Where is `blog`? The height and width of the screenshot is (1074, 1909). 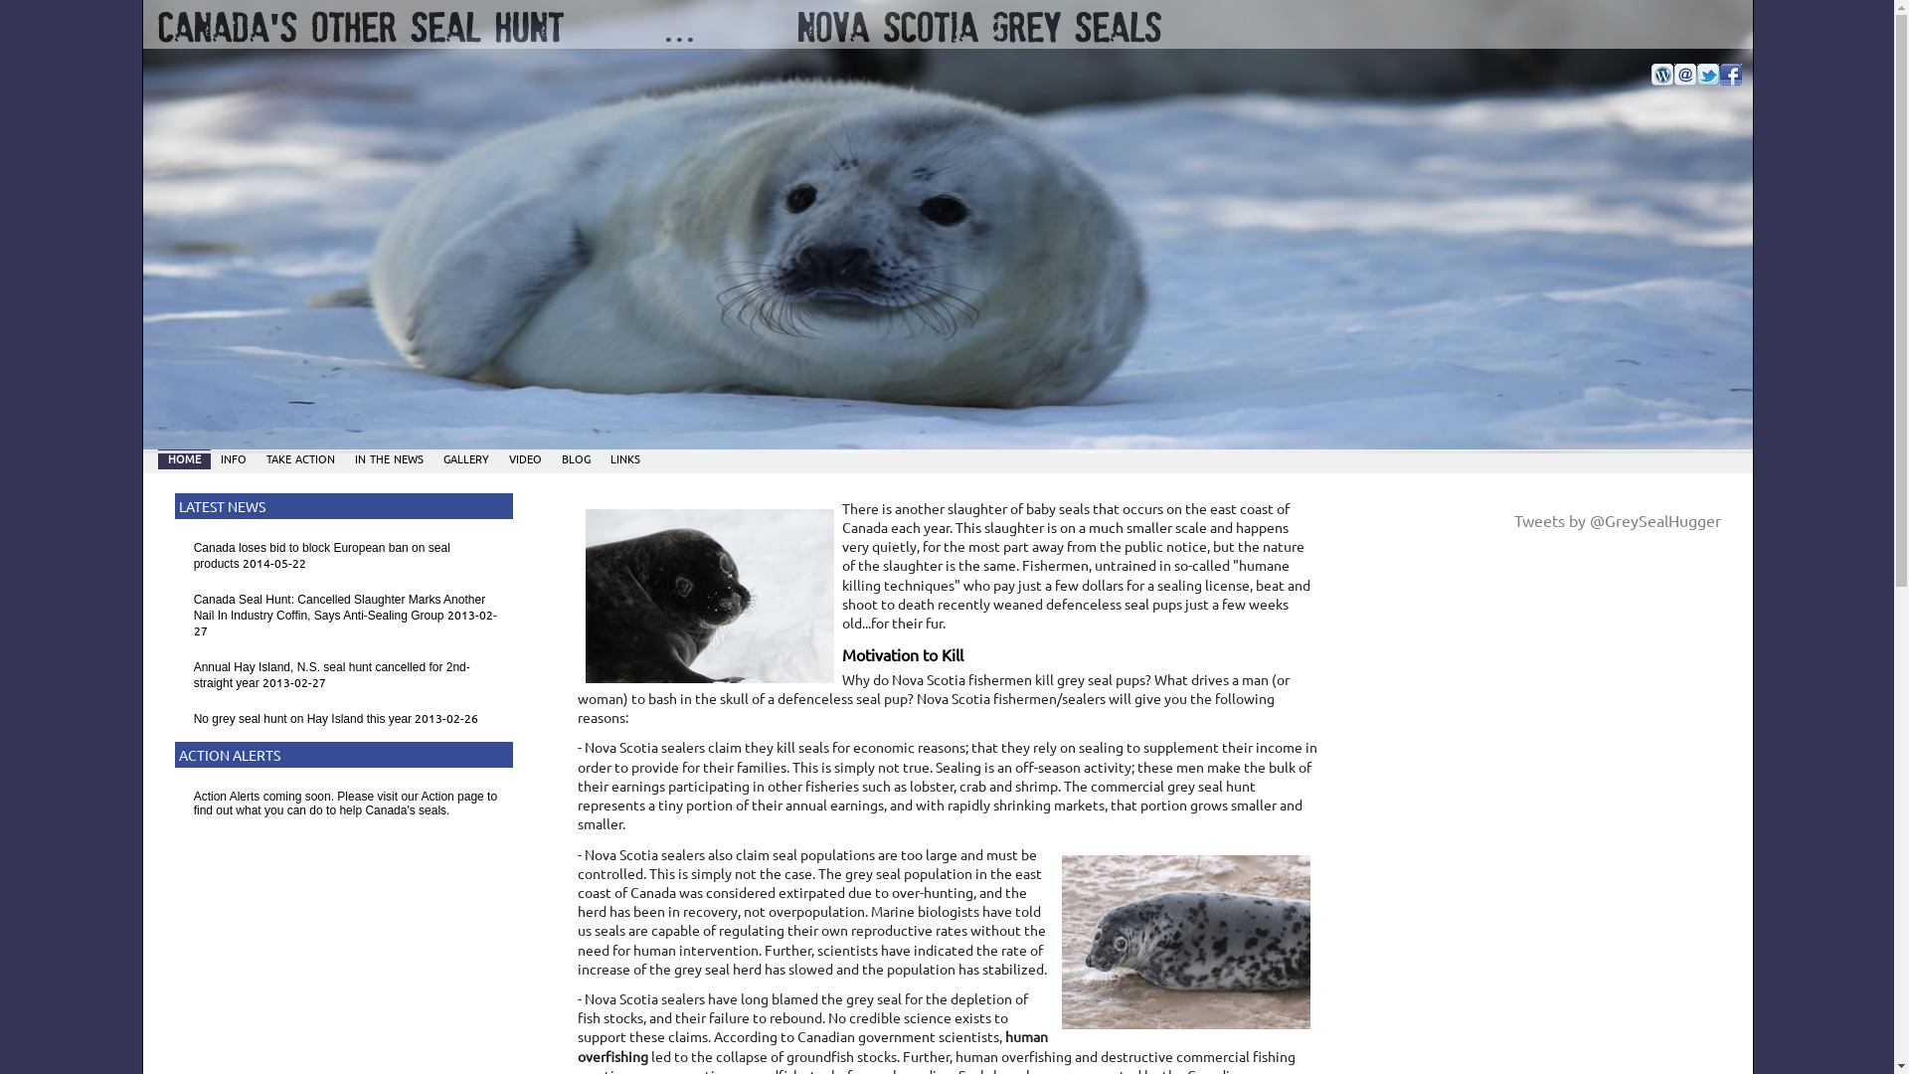
blog is located at coordinates (577, 456).